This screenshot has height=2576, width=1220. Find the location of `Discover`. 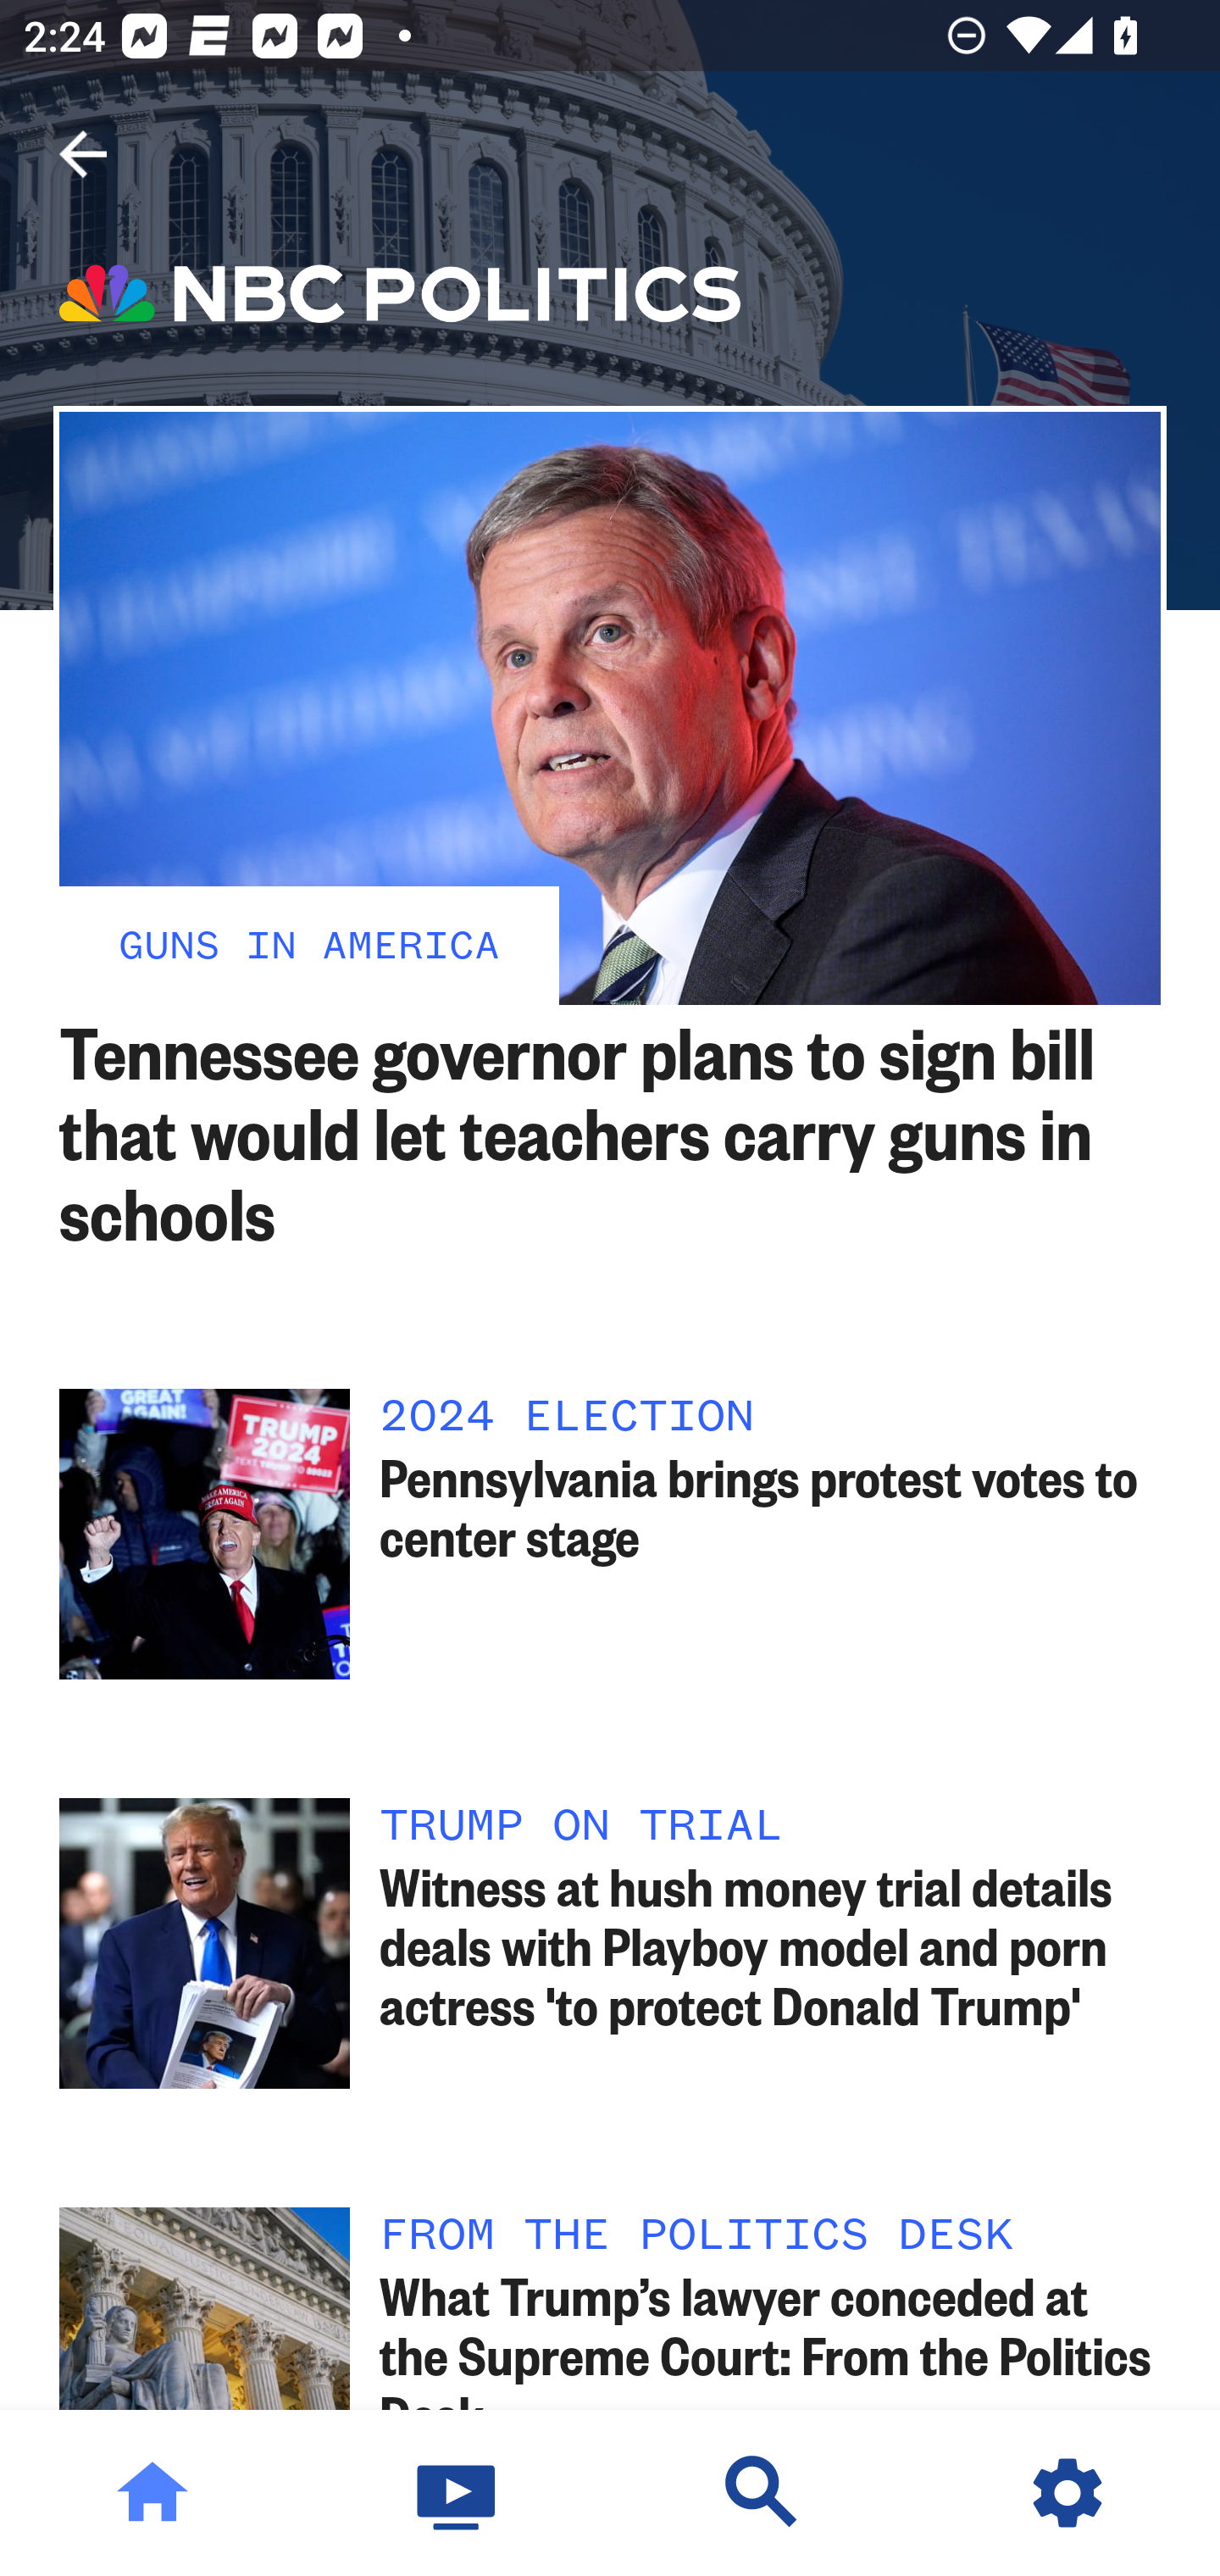

Discover is located at coordinates (762, 2493).